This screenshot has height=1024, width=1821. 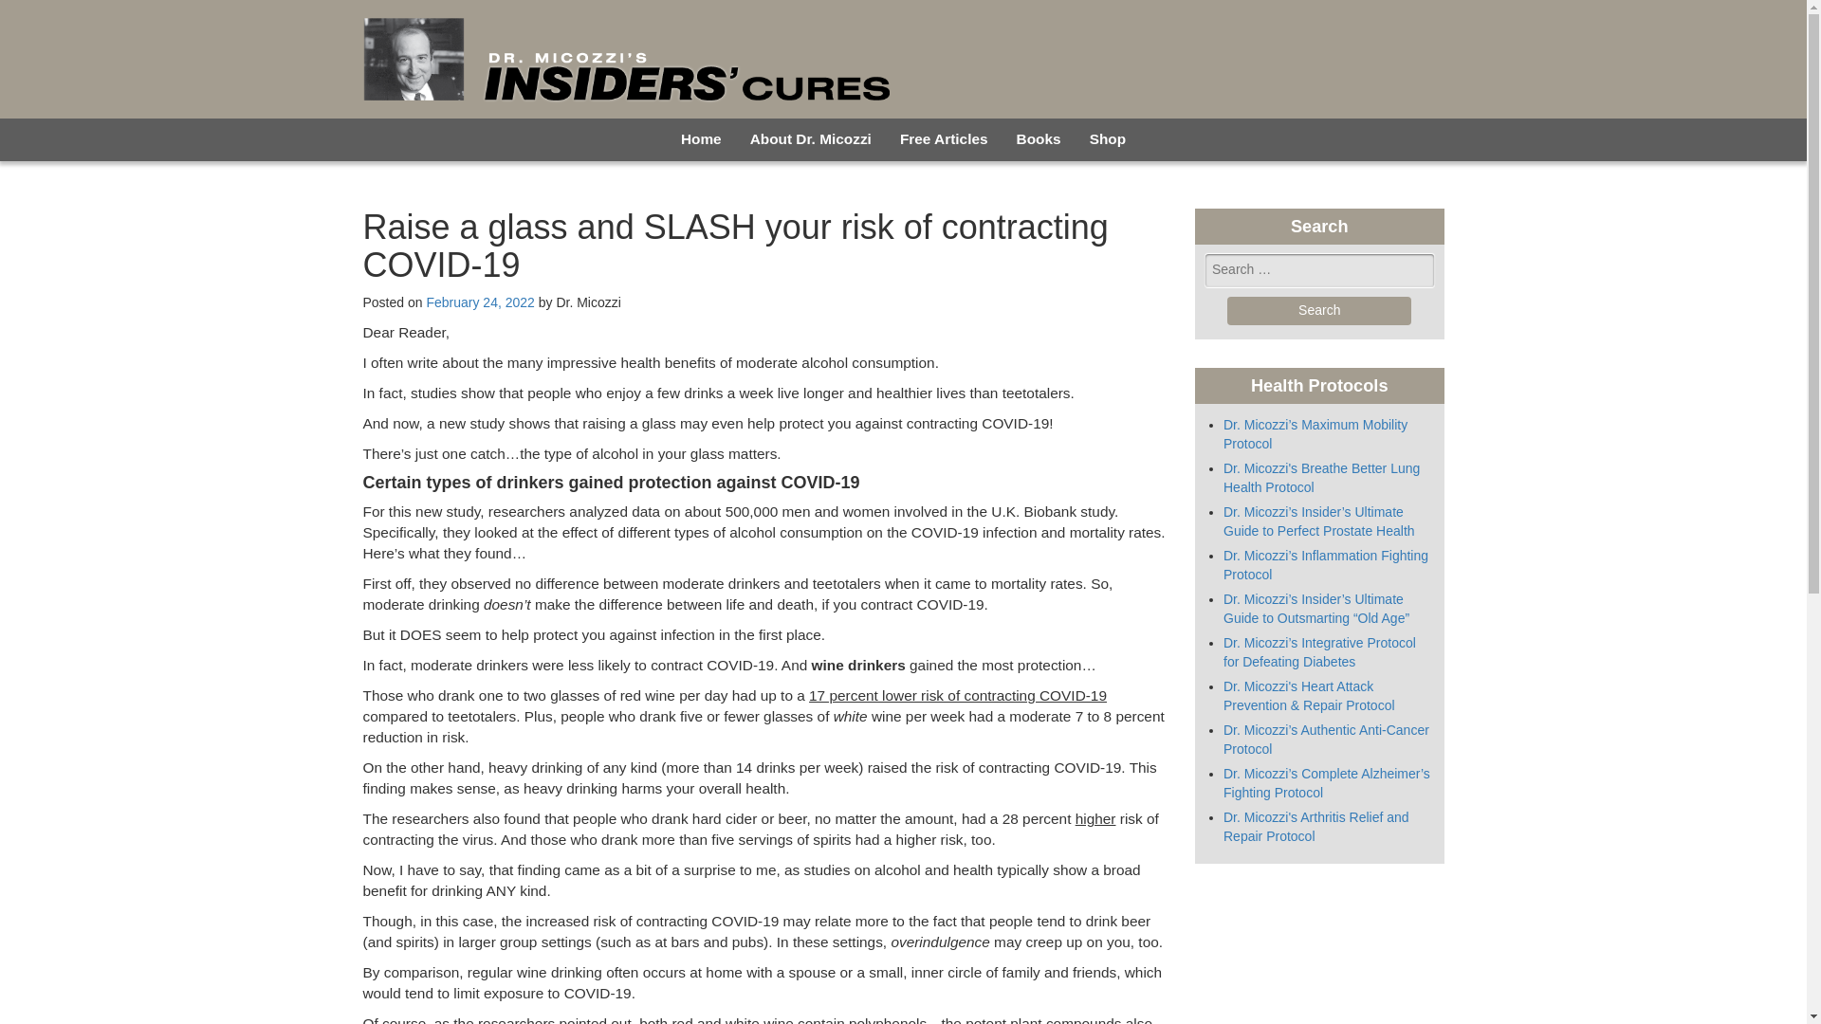 I want to click on Books, so click(x=1039, y=138).